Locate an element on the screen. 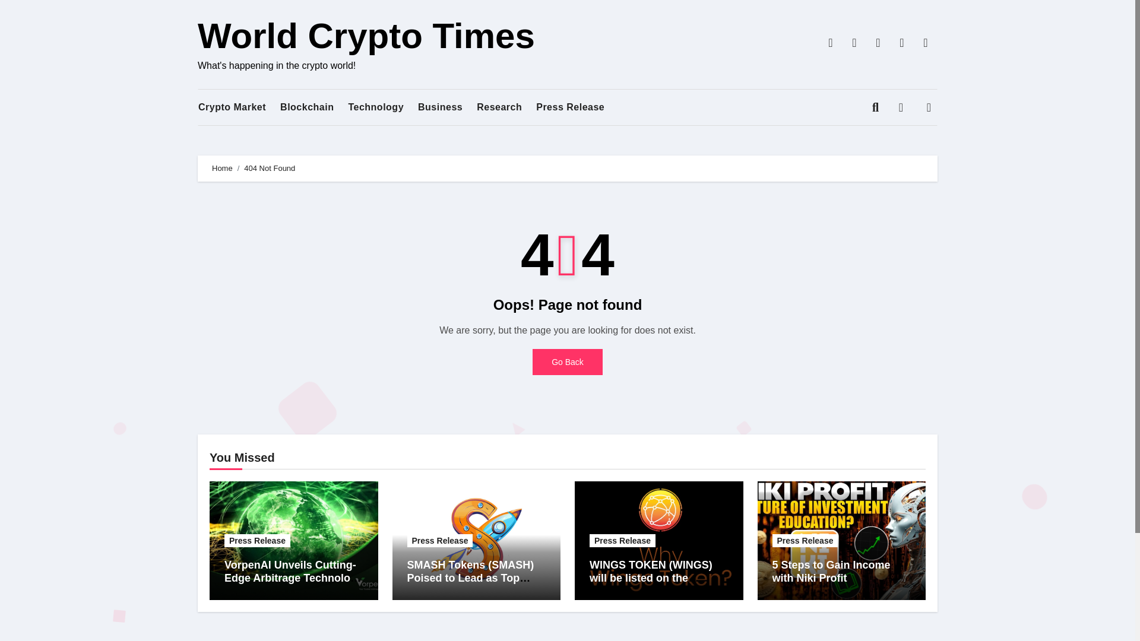 Image resolution: width=1140 pixels, height=641 pixels. Crypto Market is located at coordinates (232, 107).